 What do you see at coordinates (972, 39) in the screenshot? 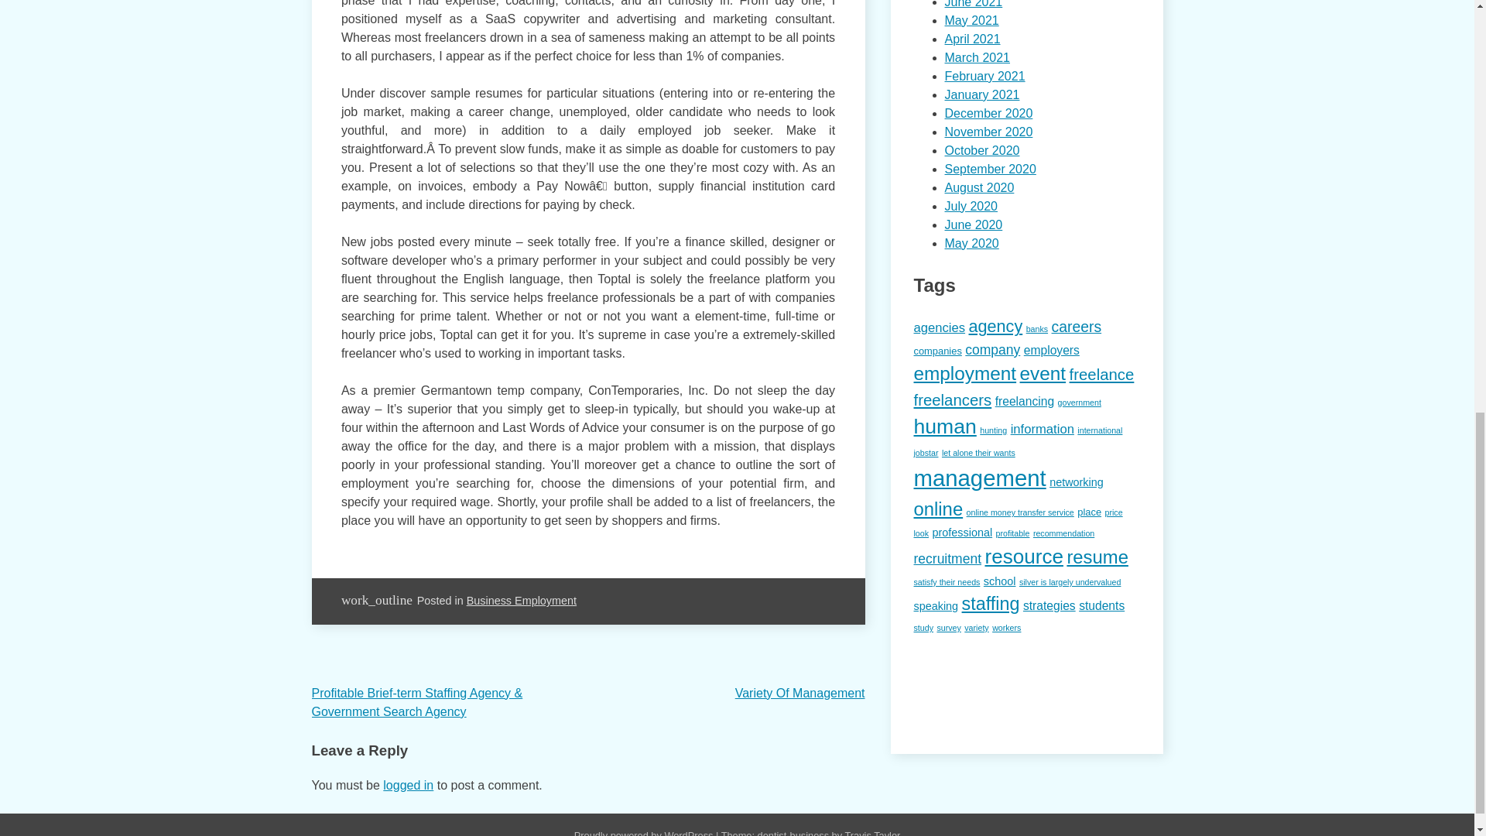
I see `April 2021` at bounding box center [972, 39].